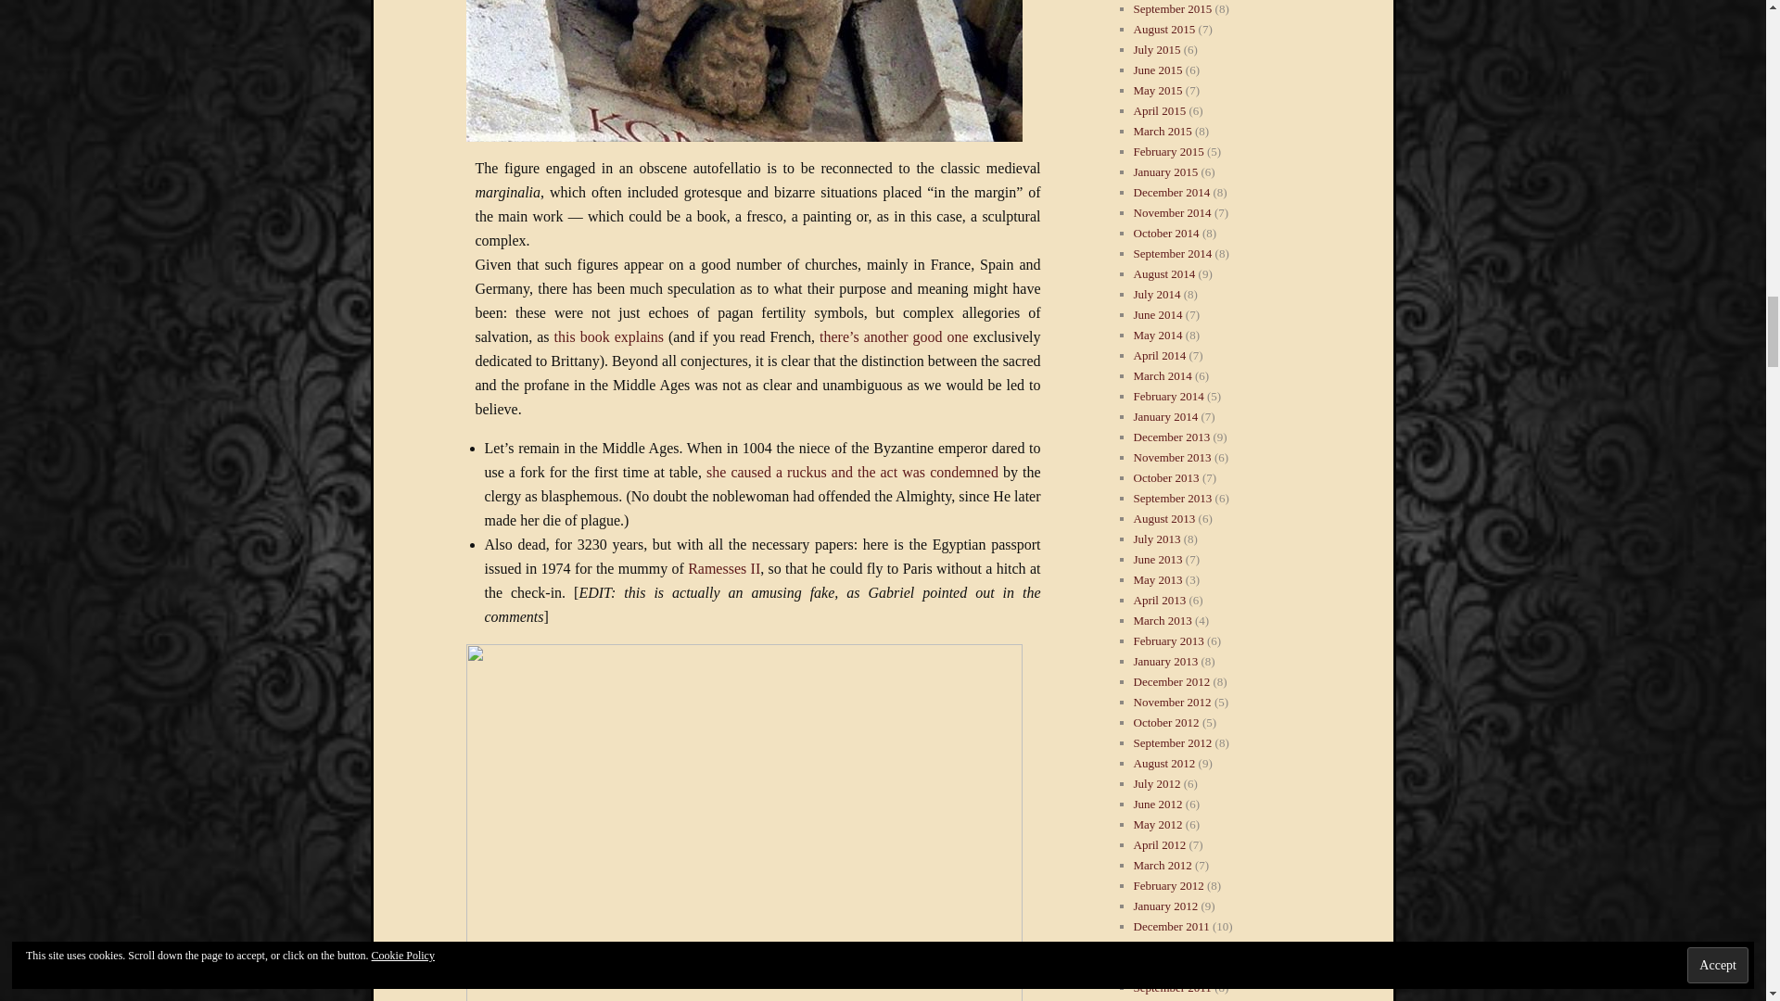  What do you see at coordinates (853, 473) in the screenshot?
I see `she caused a ruckus and the act was condemned` at bounding box center [853, 473].